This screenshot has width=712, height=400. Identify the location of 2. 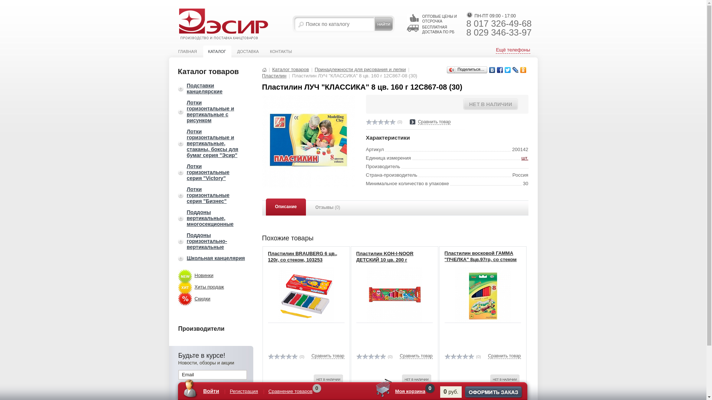
(375, 122).